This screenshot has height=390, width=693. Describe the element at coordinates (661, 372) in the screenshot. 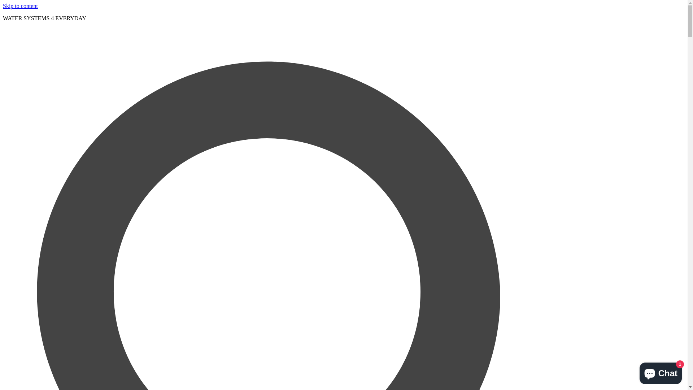

I see `Shopify online store chat` at that location.